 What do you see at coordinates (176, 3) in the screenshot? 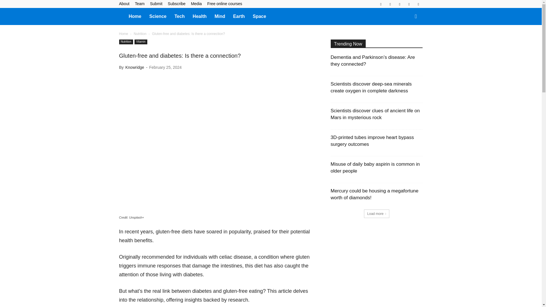
I see `Subscribe` at bounding box center [176, 3].